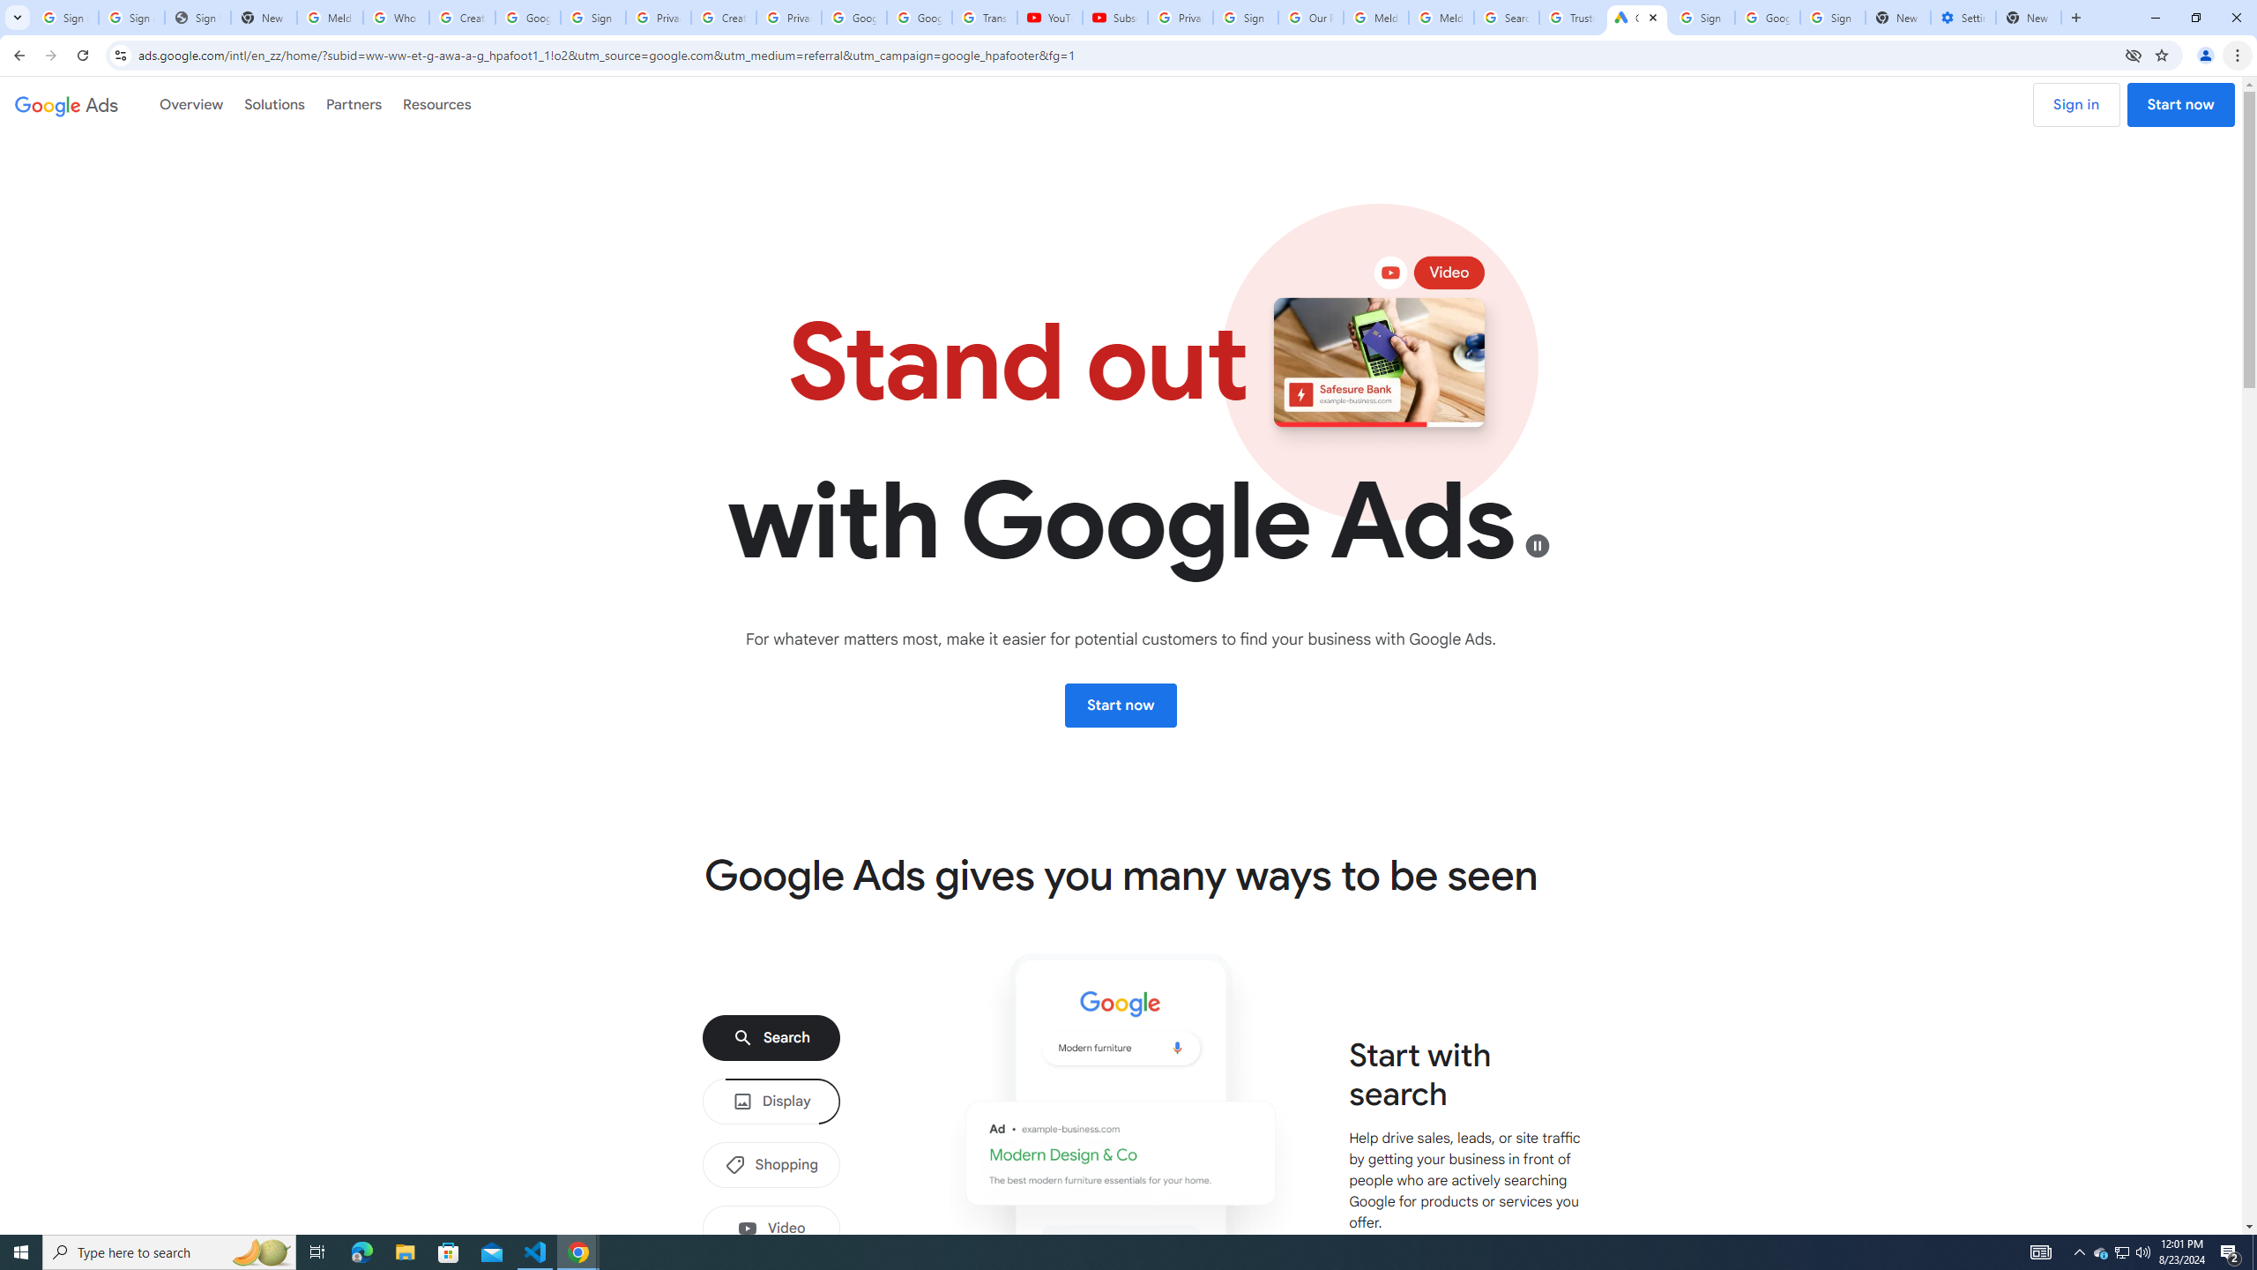  Describe the element at coordinates (395, 18) in the screenshot. I see `Who is my administrator? - Google Account Help` at that location.